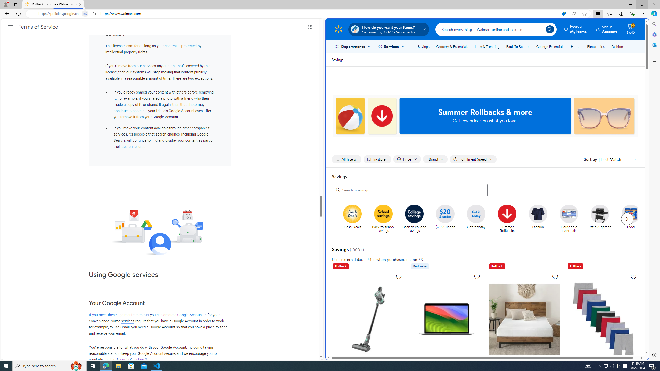  Describe the element at coordinates (575, 29) in the screenshot. I see `ReorderMy Items` at that location.